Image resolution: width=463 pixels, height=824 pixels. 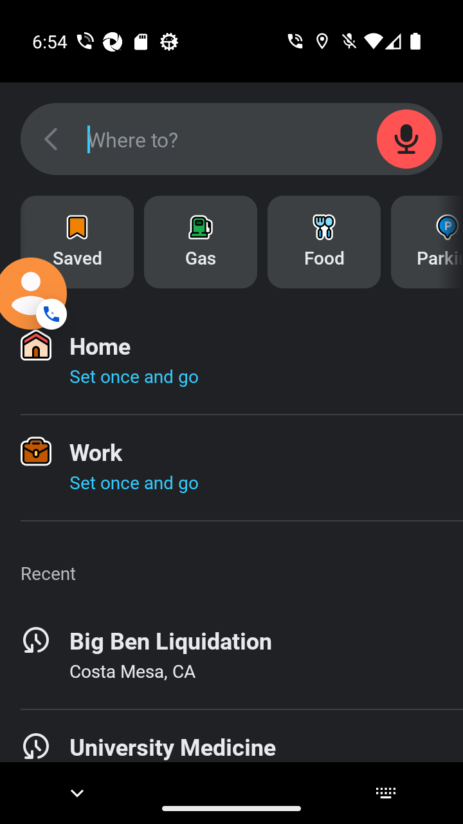 I want to click on Parking, so click(x=427, y=242).